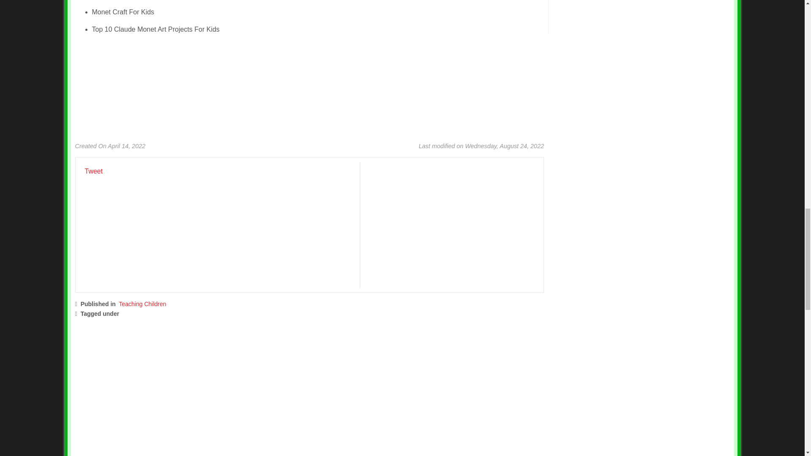  What do you see at coordinates (193, 314) in the screenshot?
I see `art and craft` at bounding box center [193, 314].